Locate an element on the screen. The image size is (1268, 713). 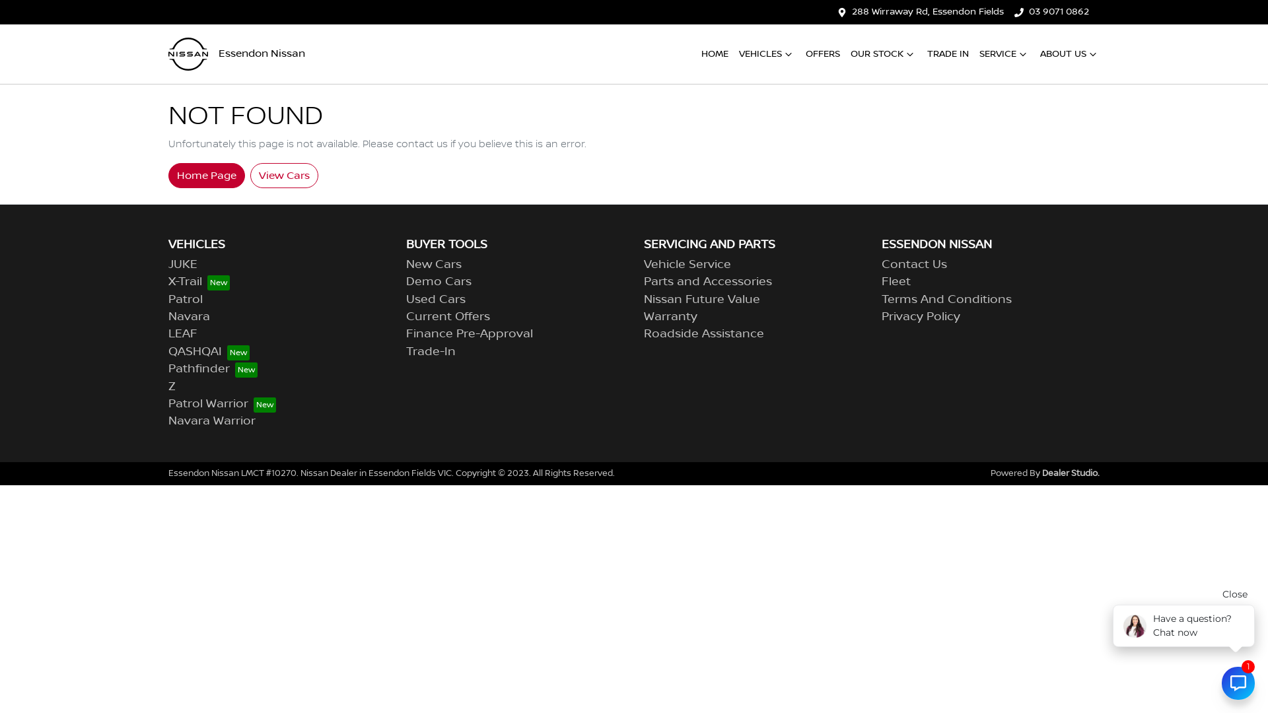
OFFERS is located at coordinates (823, 54).